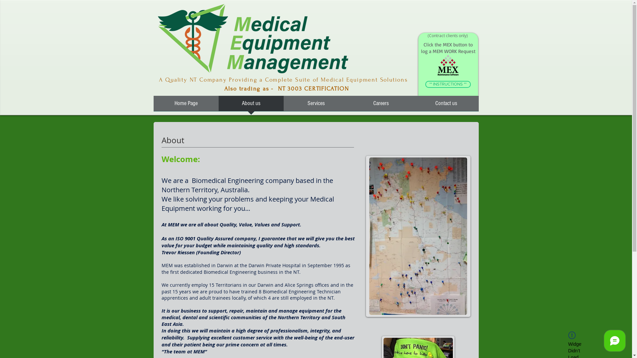 Image resolution: width=637 pixels, height=358 pixels. What do you see at coordinates (448, 66) in the screenshot?
I see `Click to add a MEM WORK Request` at bounding box center [448, 66].